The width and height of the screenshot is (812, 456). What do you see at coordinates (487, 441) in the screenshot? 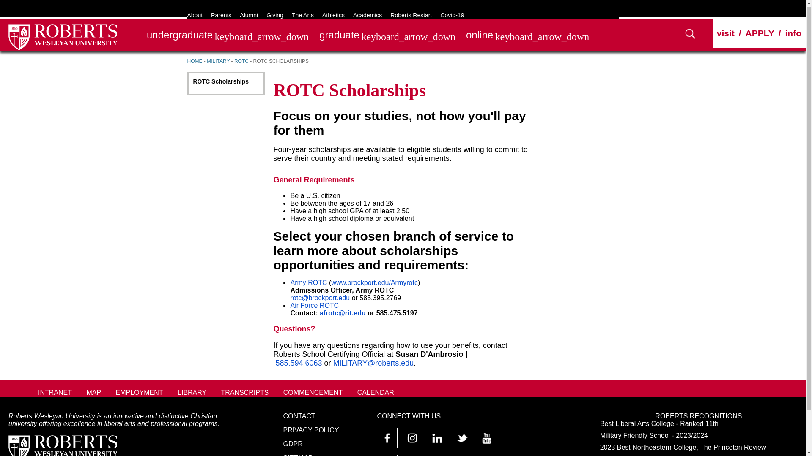
I see `Follow us on YouTube` at bounding box center [487, 441].